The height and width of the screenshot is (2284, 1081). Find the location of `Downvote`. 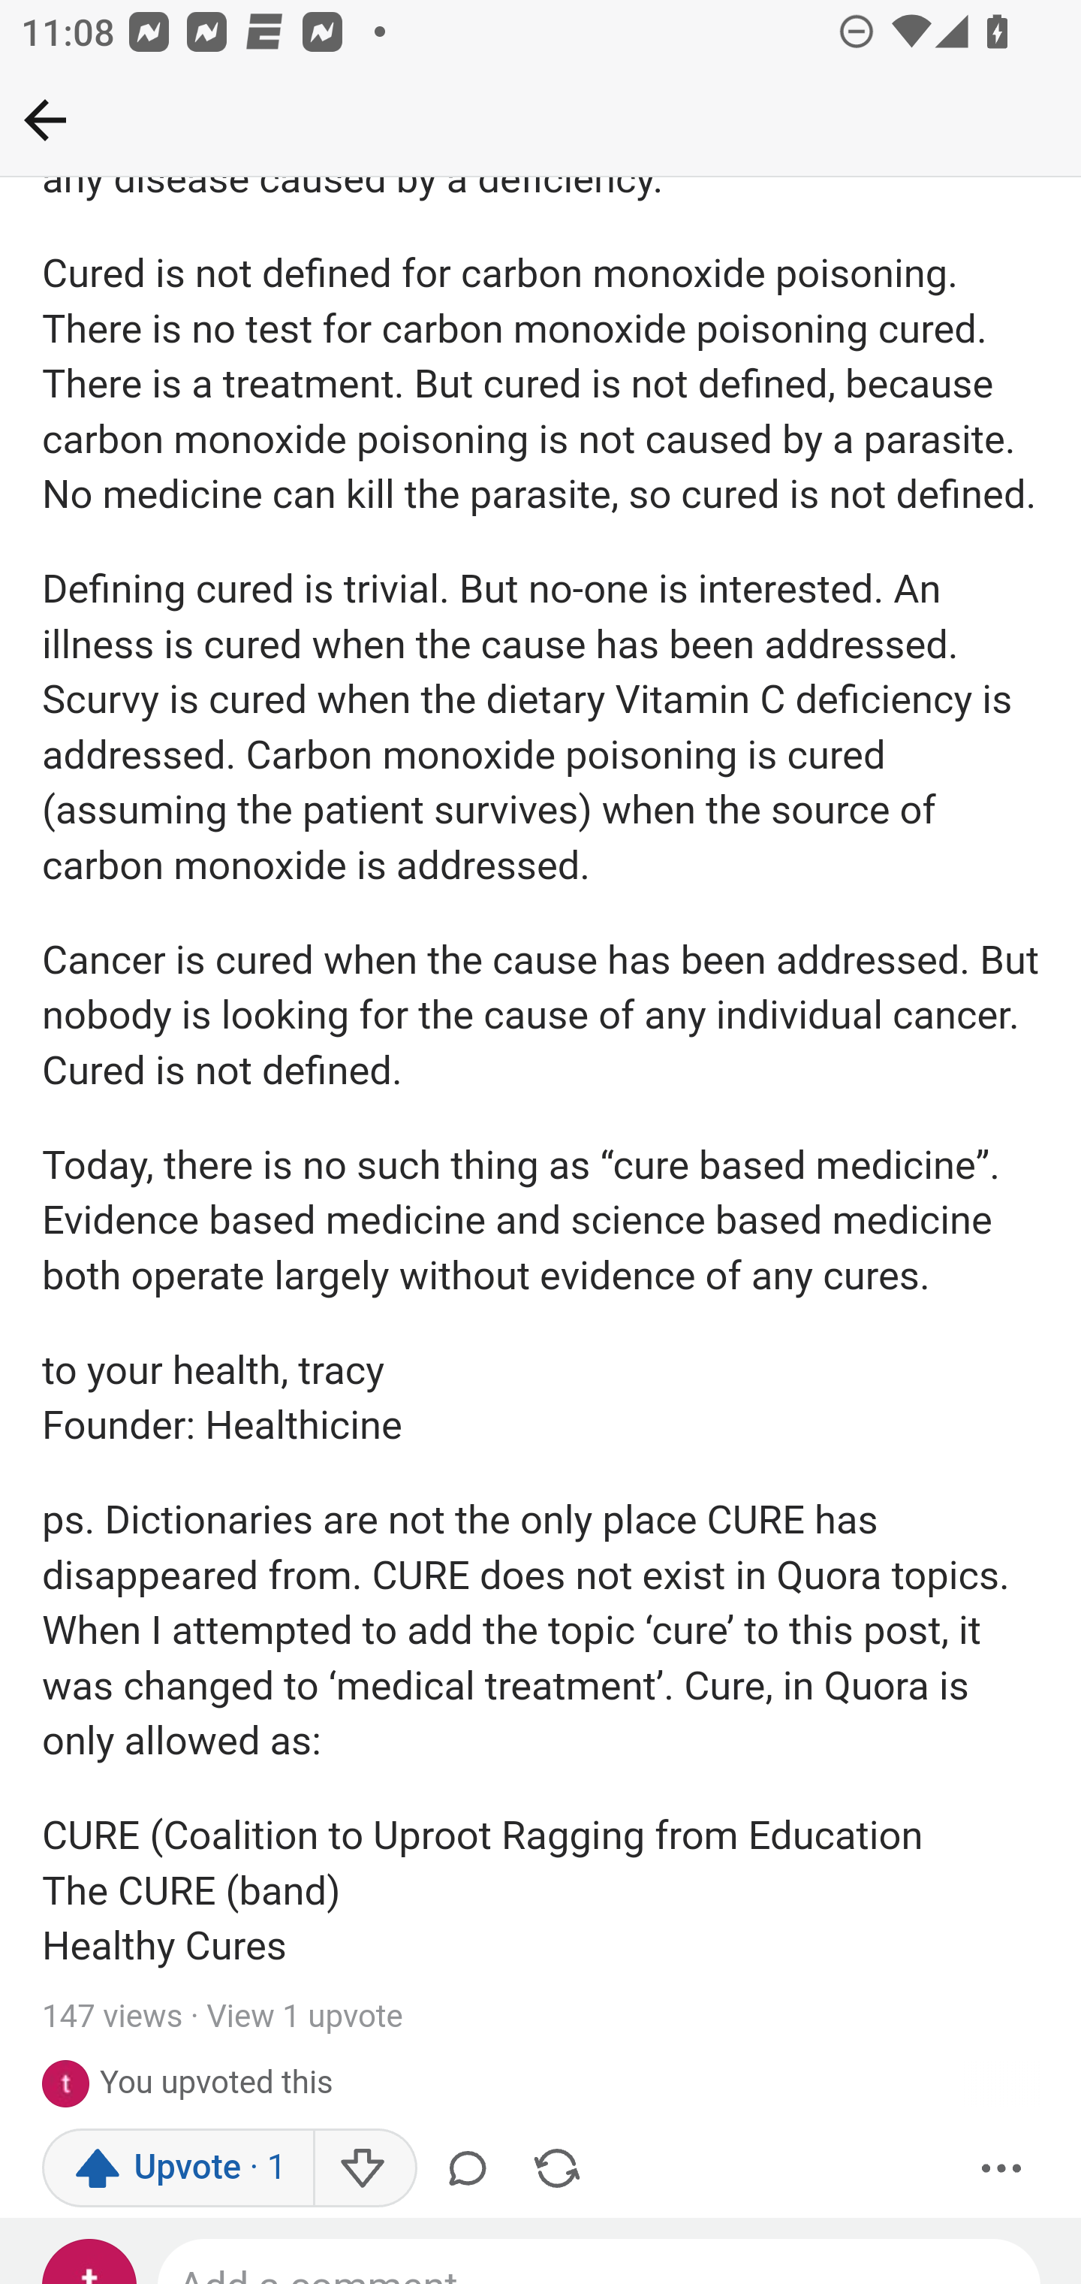

Downvote is located at coordinates (363, 2168).